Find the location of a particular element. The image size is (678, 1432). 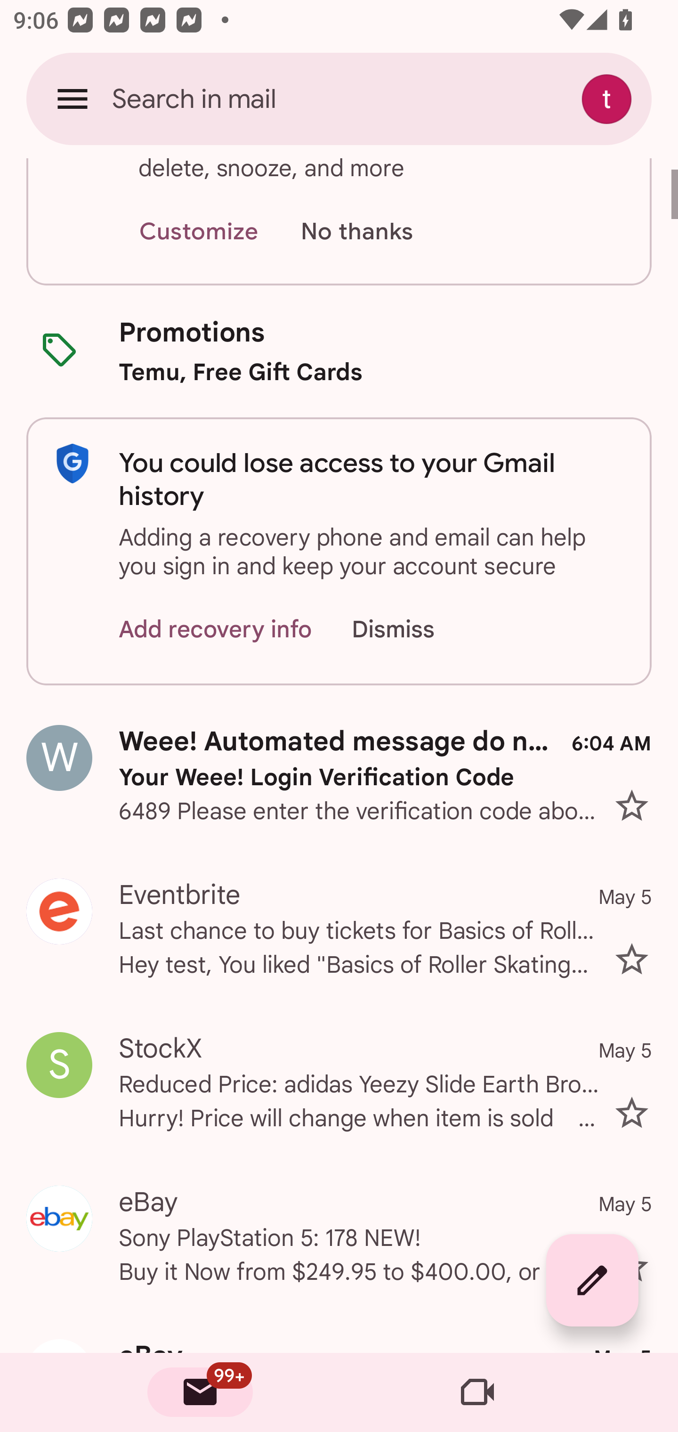

Add recovery info is located at coordinates (216, 629).